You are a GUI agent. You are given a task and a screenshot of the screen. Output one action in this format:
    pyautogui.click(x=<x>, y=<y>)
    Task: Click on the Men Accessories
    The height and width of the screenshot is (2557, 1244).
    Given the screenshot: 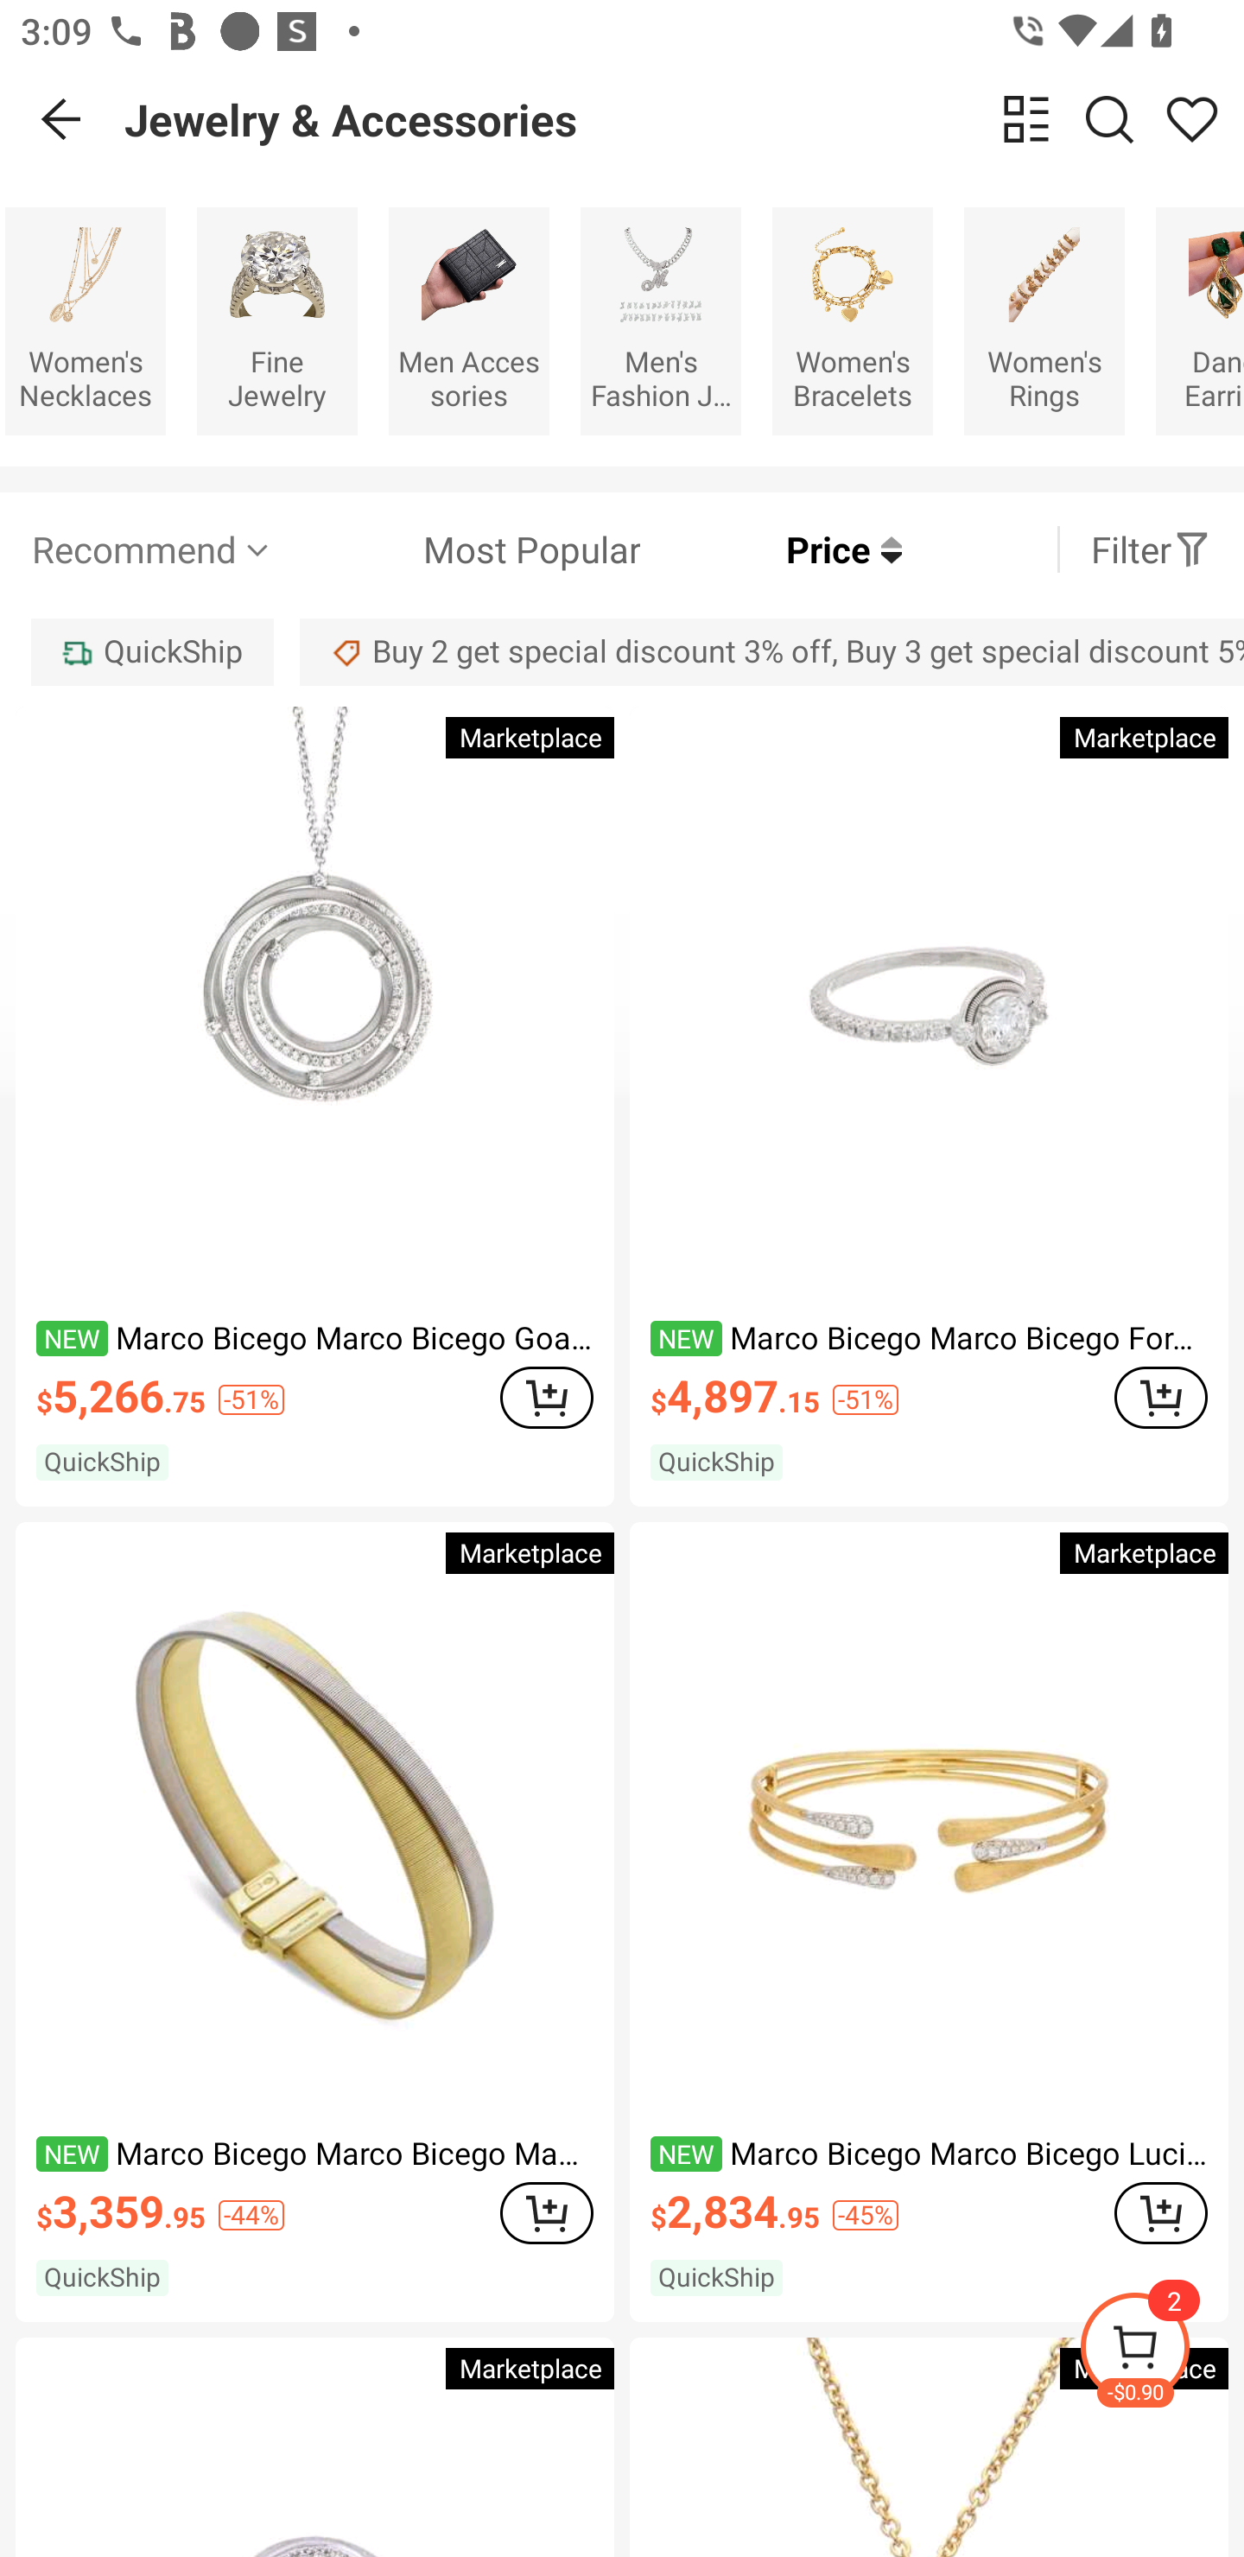 What is the action you would take?
    pyautogui.click(x=468, y=320)
    